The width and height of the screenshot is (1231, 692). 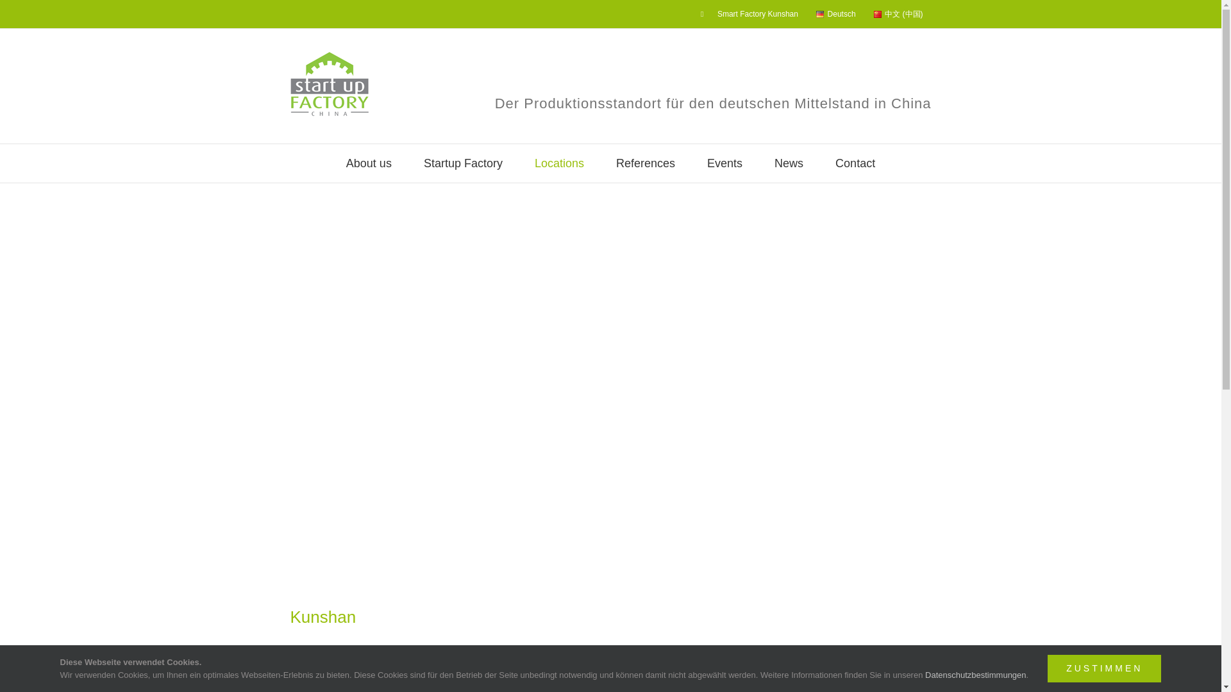 What do you see at coordinates (645, 163) in the screenshot?
I see `References` at bounding box center [645, 163].